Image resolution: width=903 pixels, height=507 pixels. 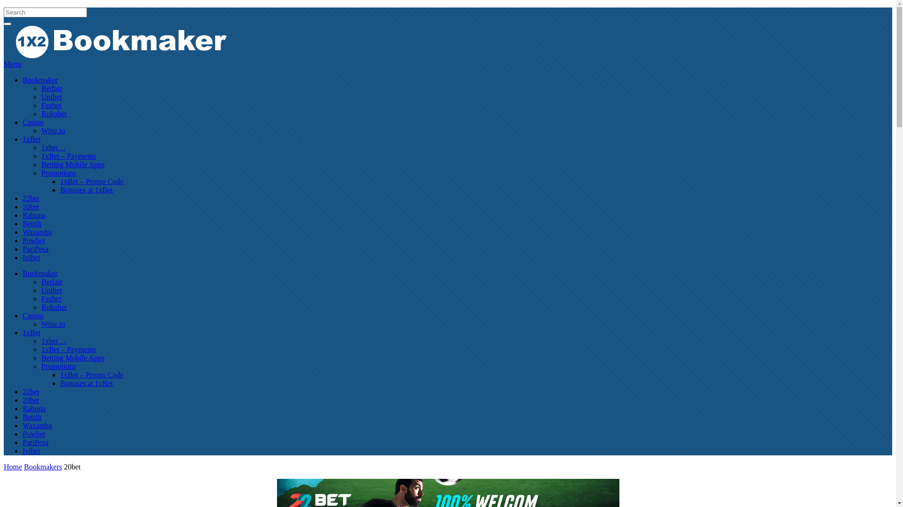 What do you see at coordinates (54, 307) in the screenshot?
I see `Rokubet` at bounding box center [54, 307].